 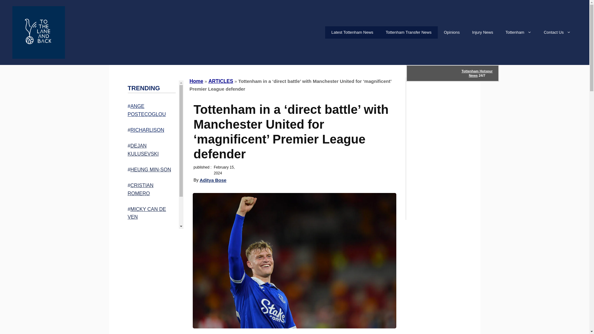 I want to click on Home, so click(x=196, y=81).